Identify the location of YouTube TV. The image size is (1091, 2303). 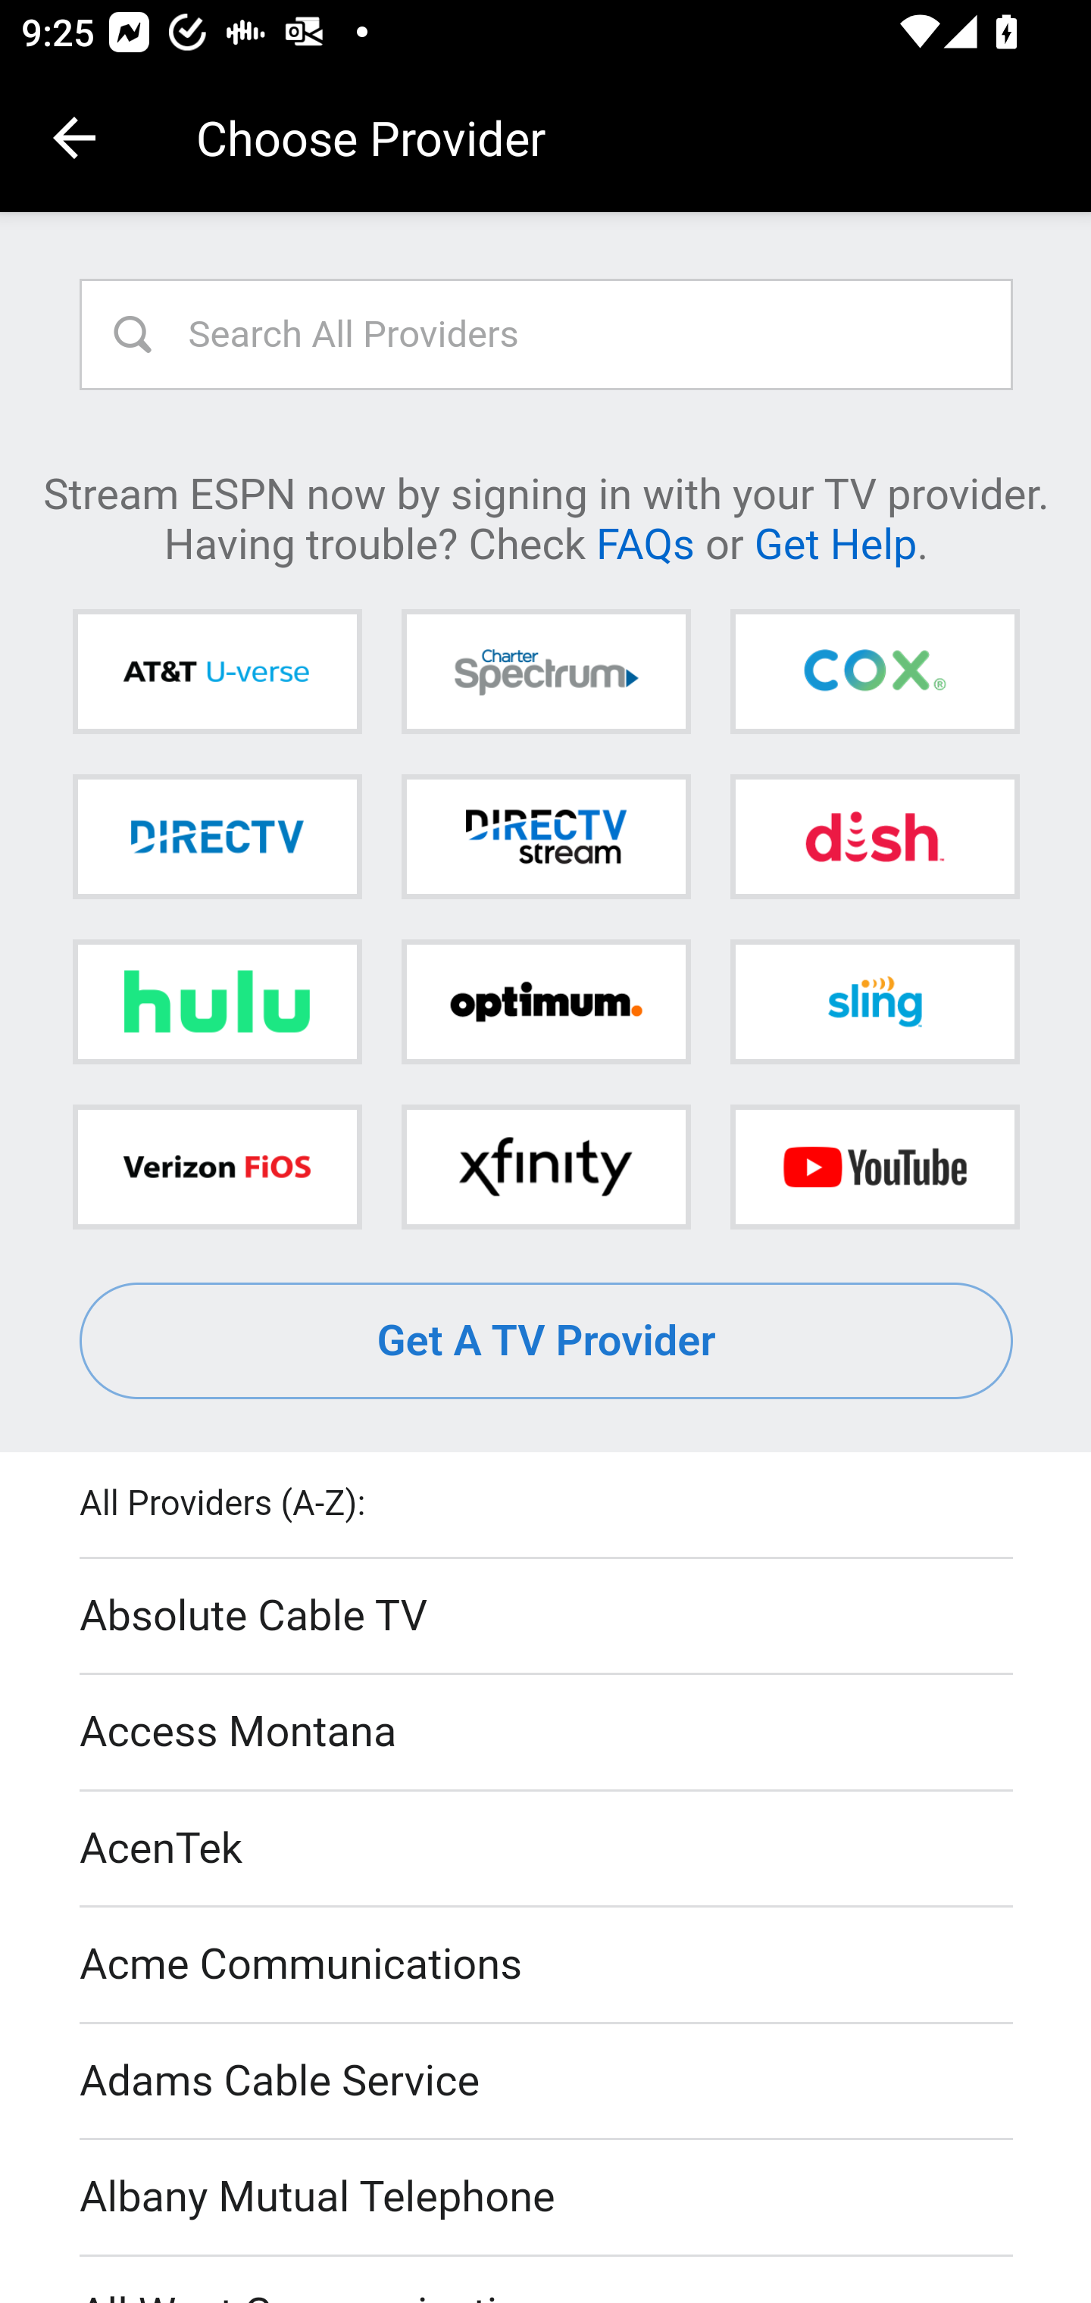
(874, 1167).